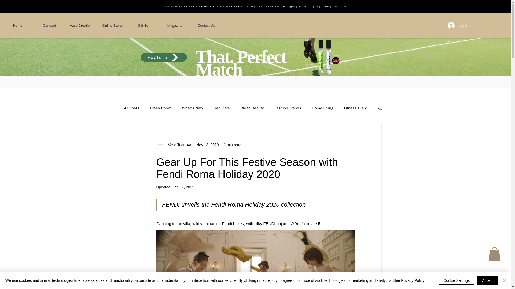  I want to click on Gift Set, so click(143, 26).